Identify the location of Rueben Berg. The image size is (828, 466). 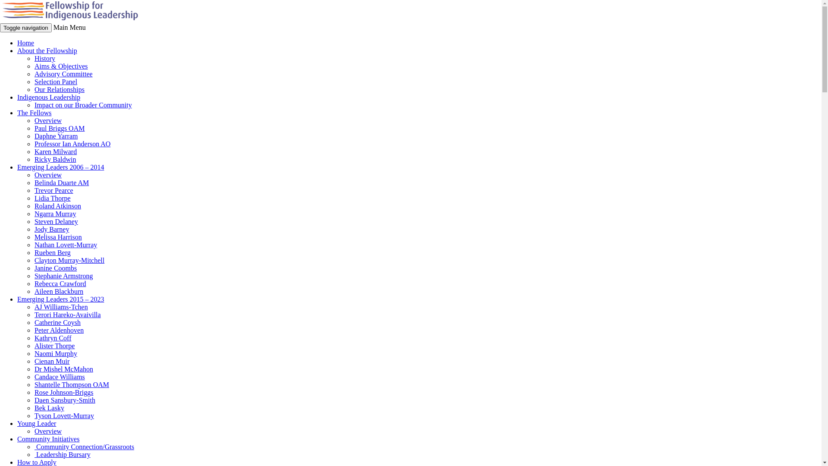
(53, 253).